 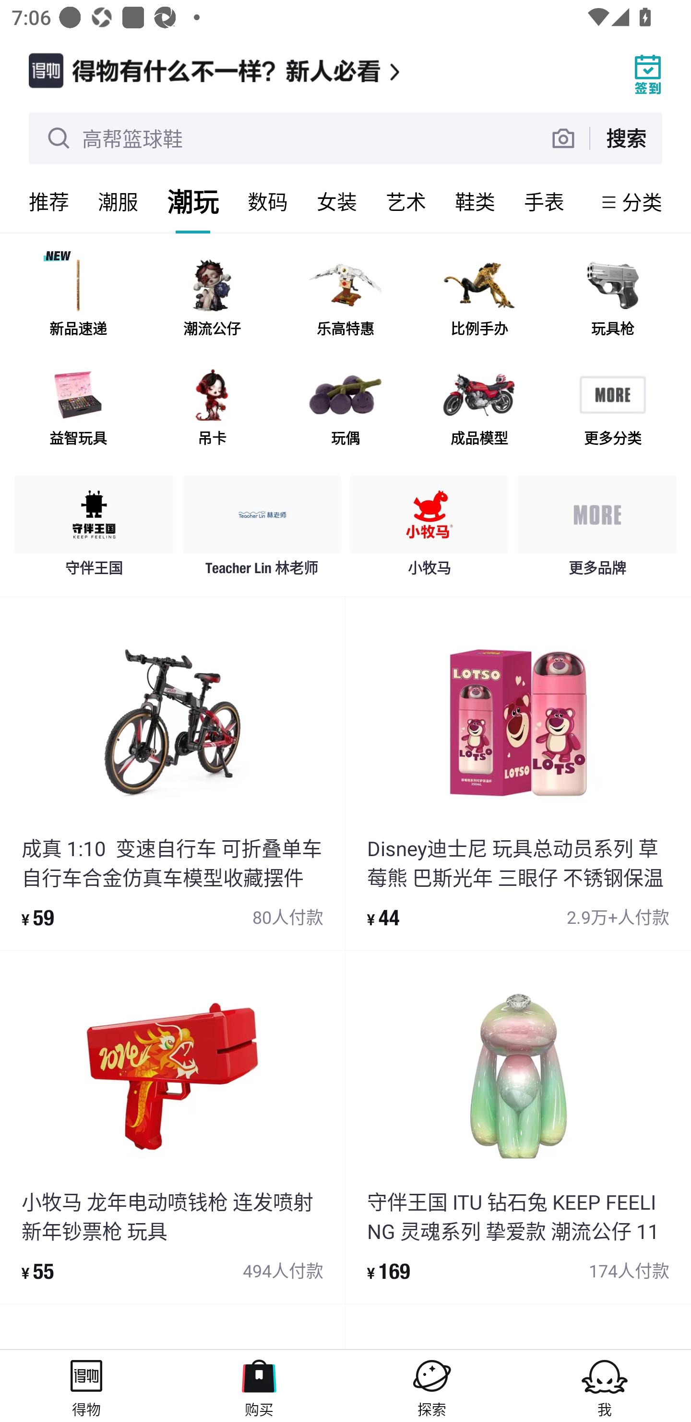 What do you see at coordinates (259, 1385) in the screenshot?
I see `购买` at bounding box center [259, 1385].